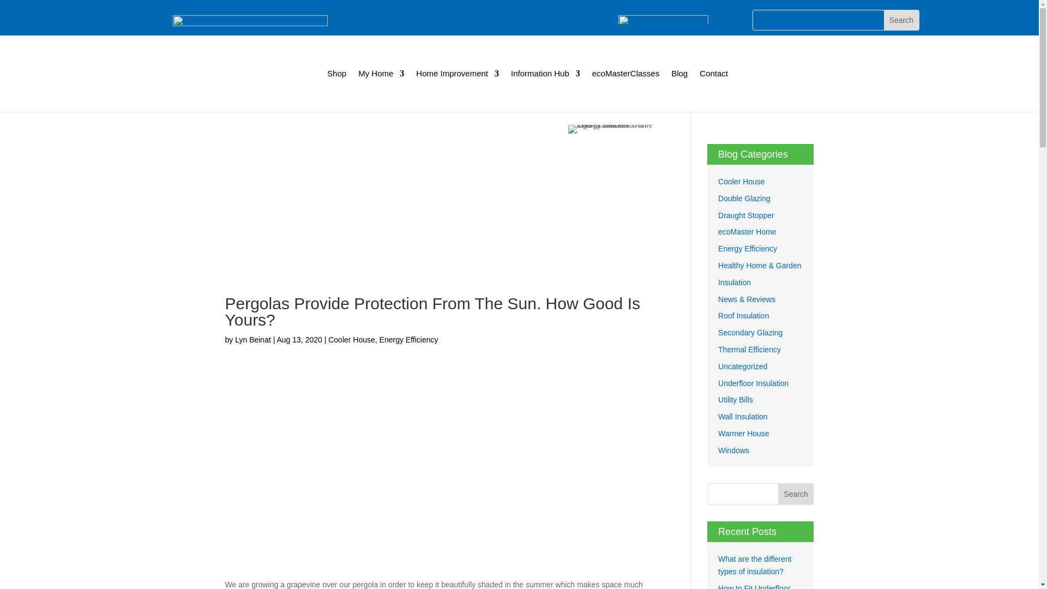 This screenshot has width=1047, height=589. What do you see at coordinates (901, 20) in the screenshot?
I see `Search` at bounding box center [901, 20].